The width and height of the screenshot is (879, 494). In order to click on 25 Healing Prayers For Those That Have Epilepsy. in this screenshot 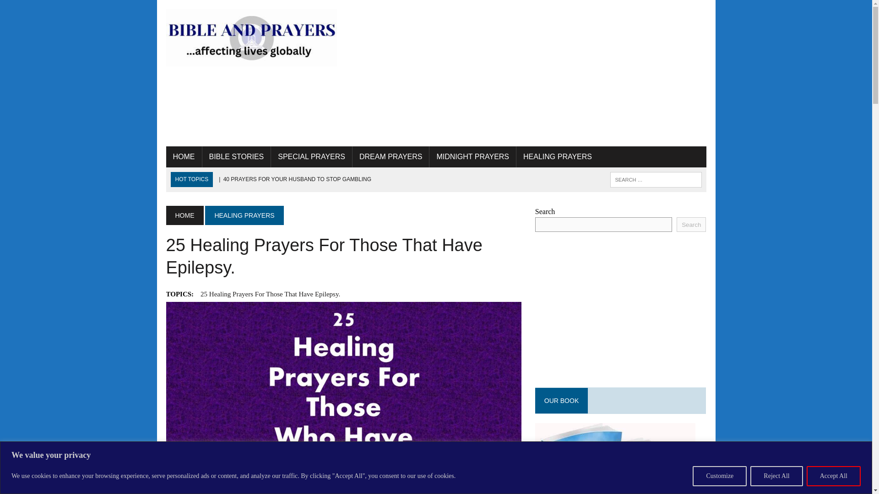, I will do `click(270, 294)`.